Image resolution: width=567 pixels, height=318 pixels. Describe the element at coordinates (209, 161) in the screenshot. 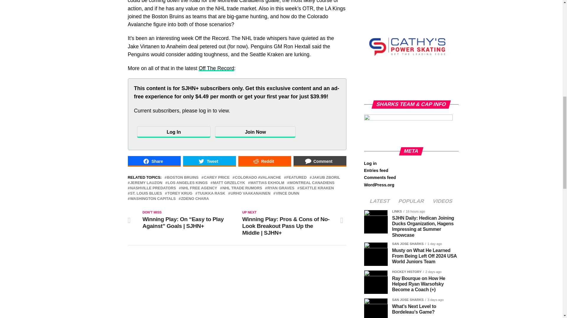

I see `Share on Tweet` at that location.